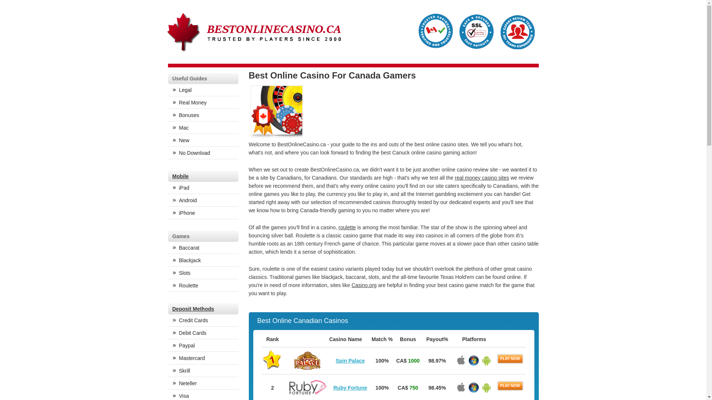 This screenshot has height=400, width=712. Describe the element at coordinates (203, 141) in the screenshot. I see `New` at that location.